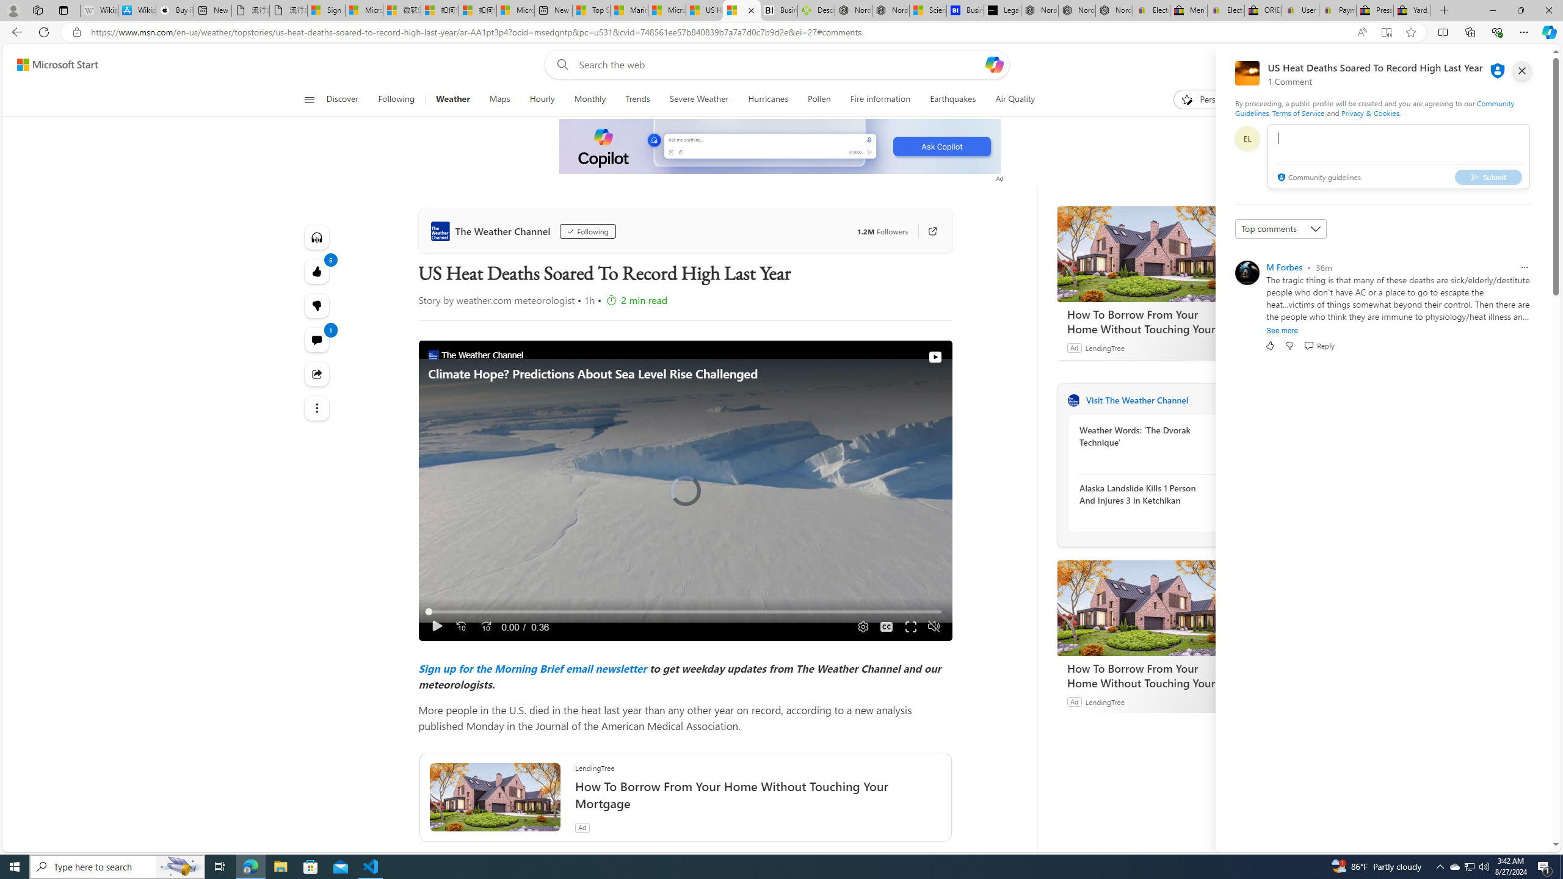 This screenshot has width=1563, height=879. I want to click on Discover, so click(348, 99).